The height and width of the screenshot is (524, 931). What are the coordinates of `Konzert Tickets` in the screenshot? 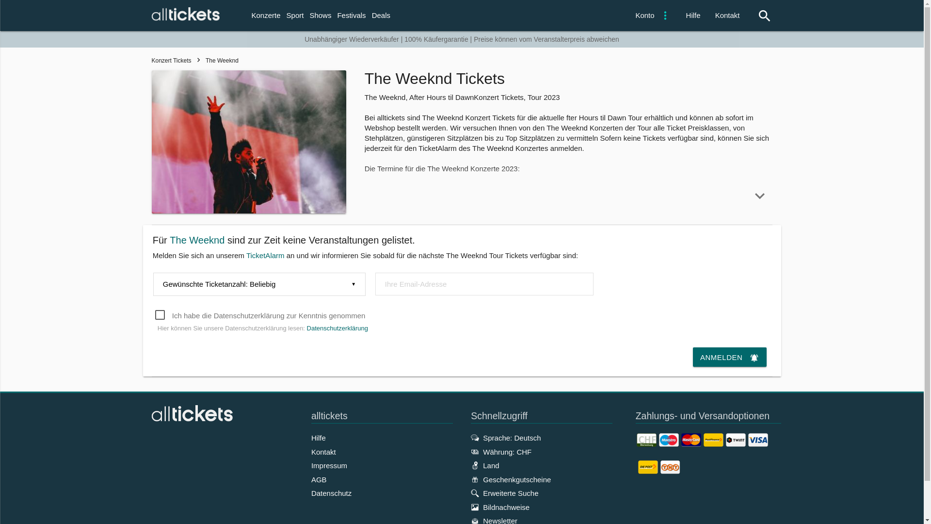 It's located at (172, 61).